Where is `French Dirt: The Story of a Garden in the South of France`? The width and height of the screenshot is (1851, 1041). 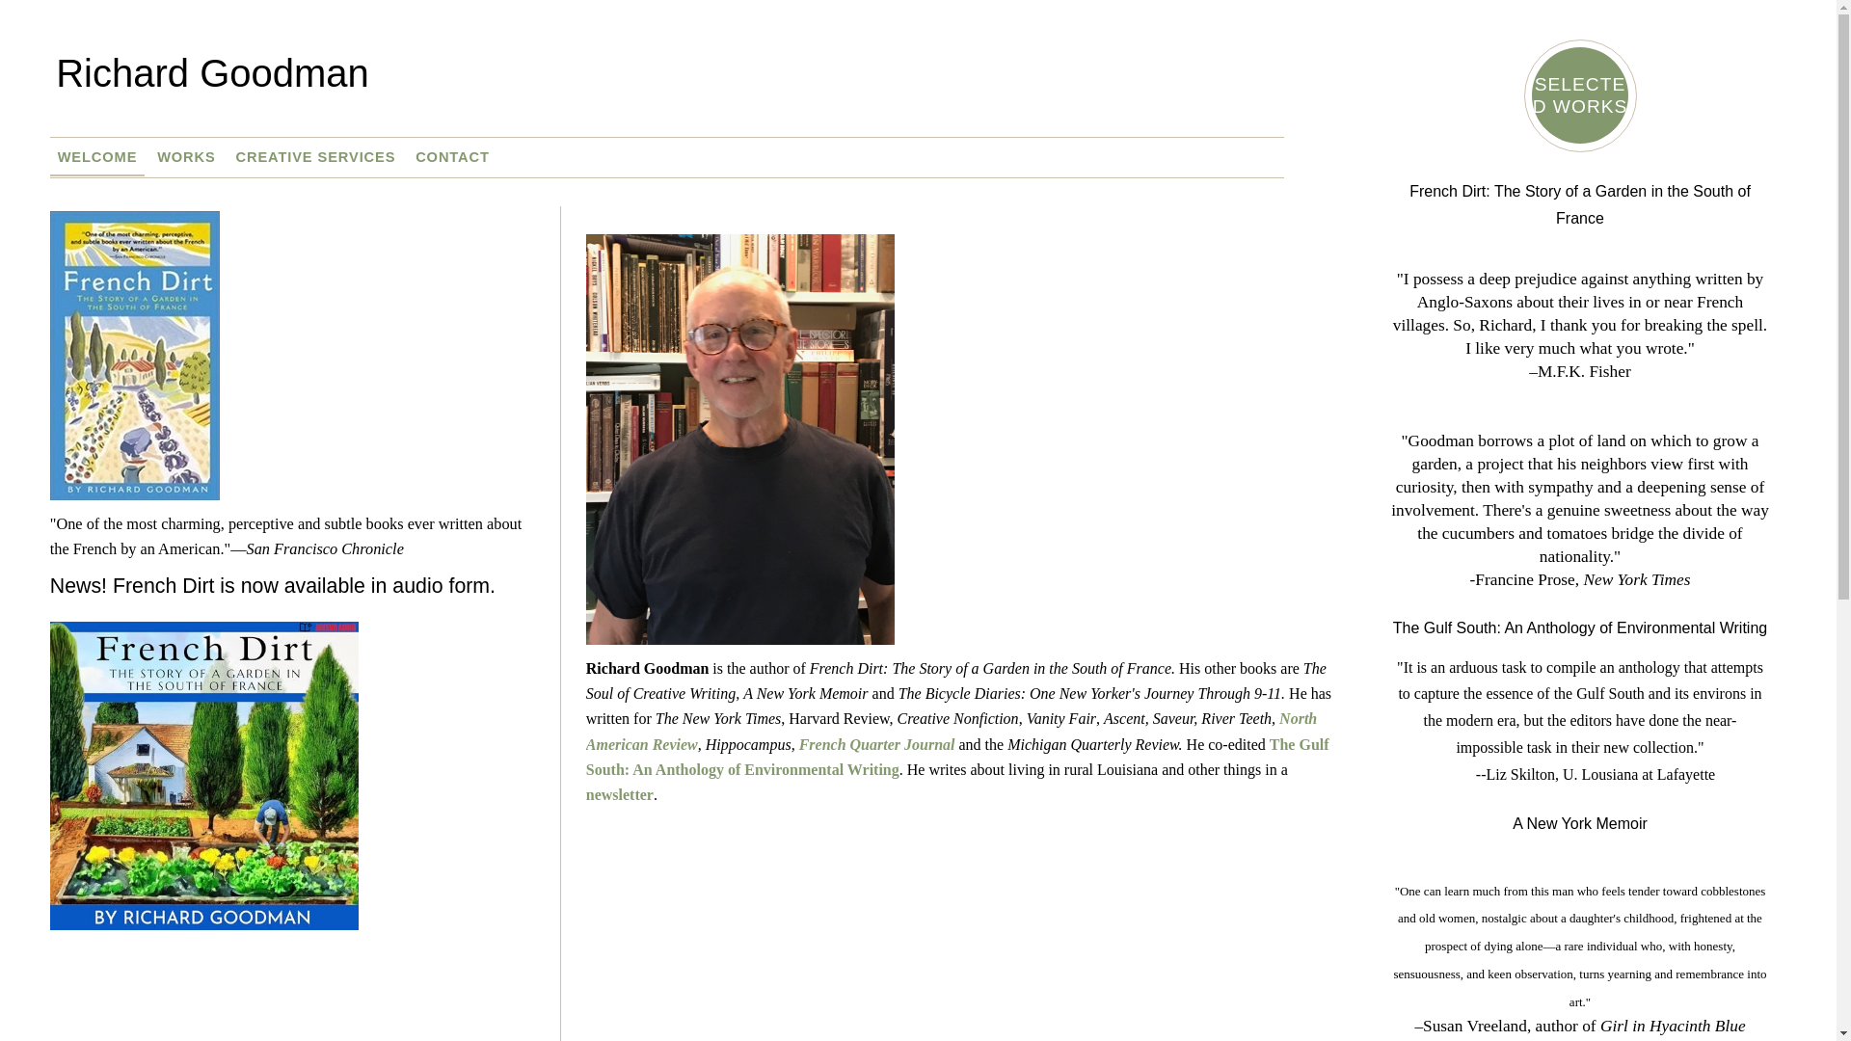
French Dirt: The Story of a Garden in the South of France is located at coordinates (1579, 202).